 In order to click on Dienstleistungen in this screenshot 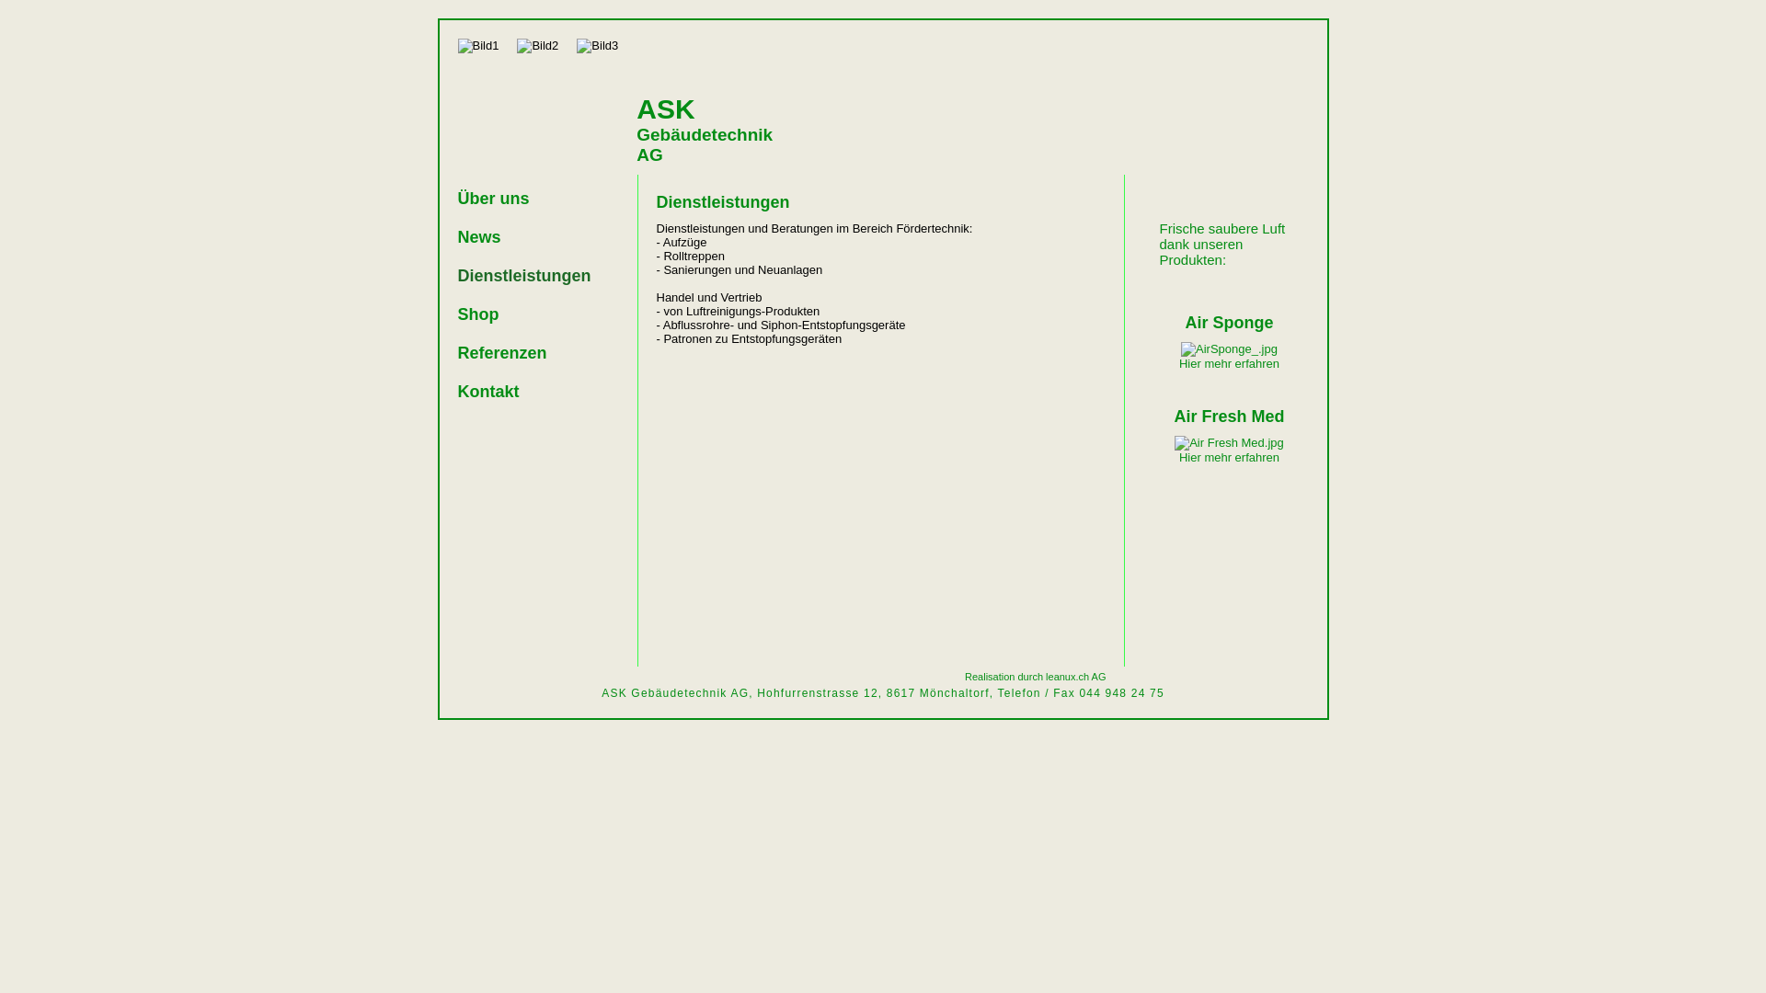, I will do `click(527, 276)`.